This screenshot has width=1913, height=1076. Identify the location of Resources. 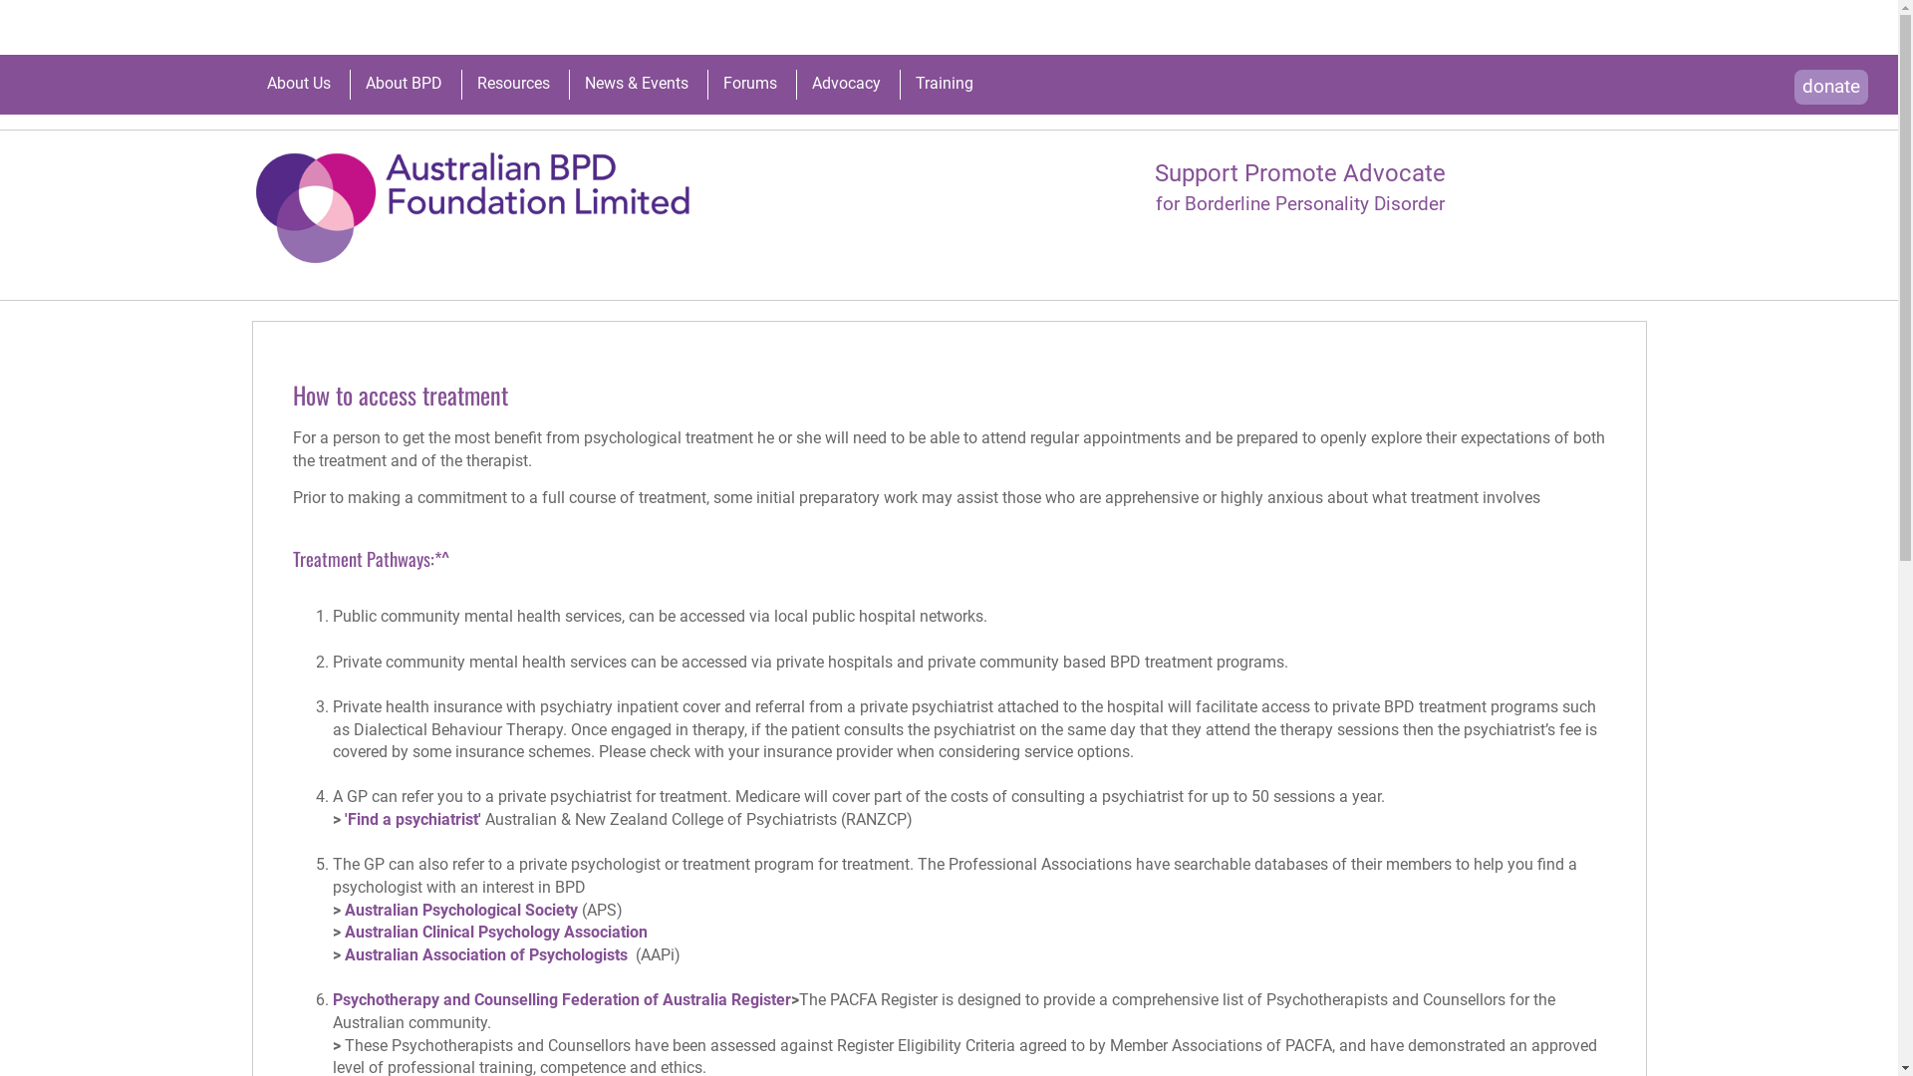
(512, 84).